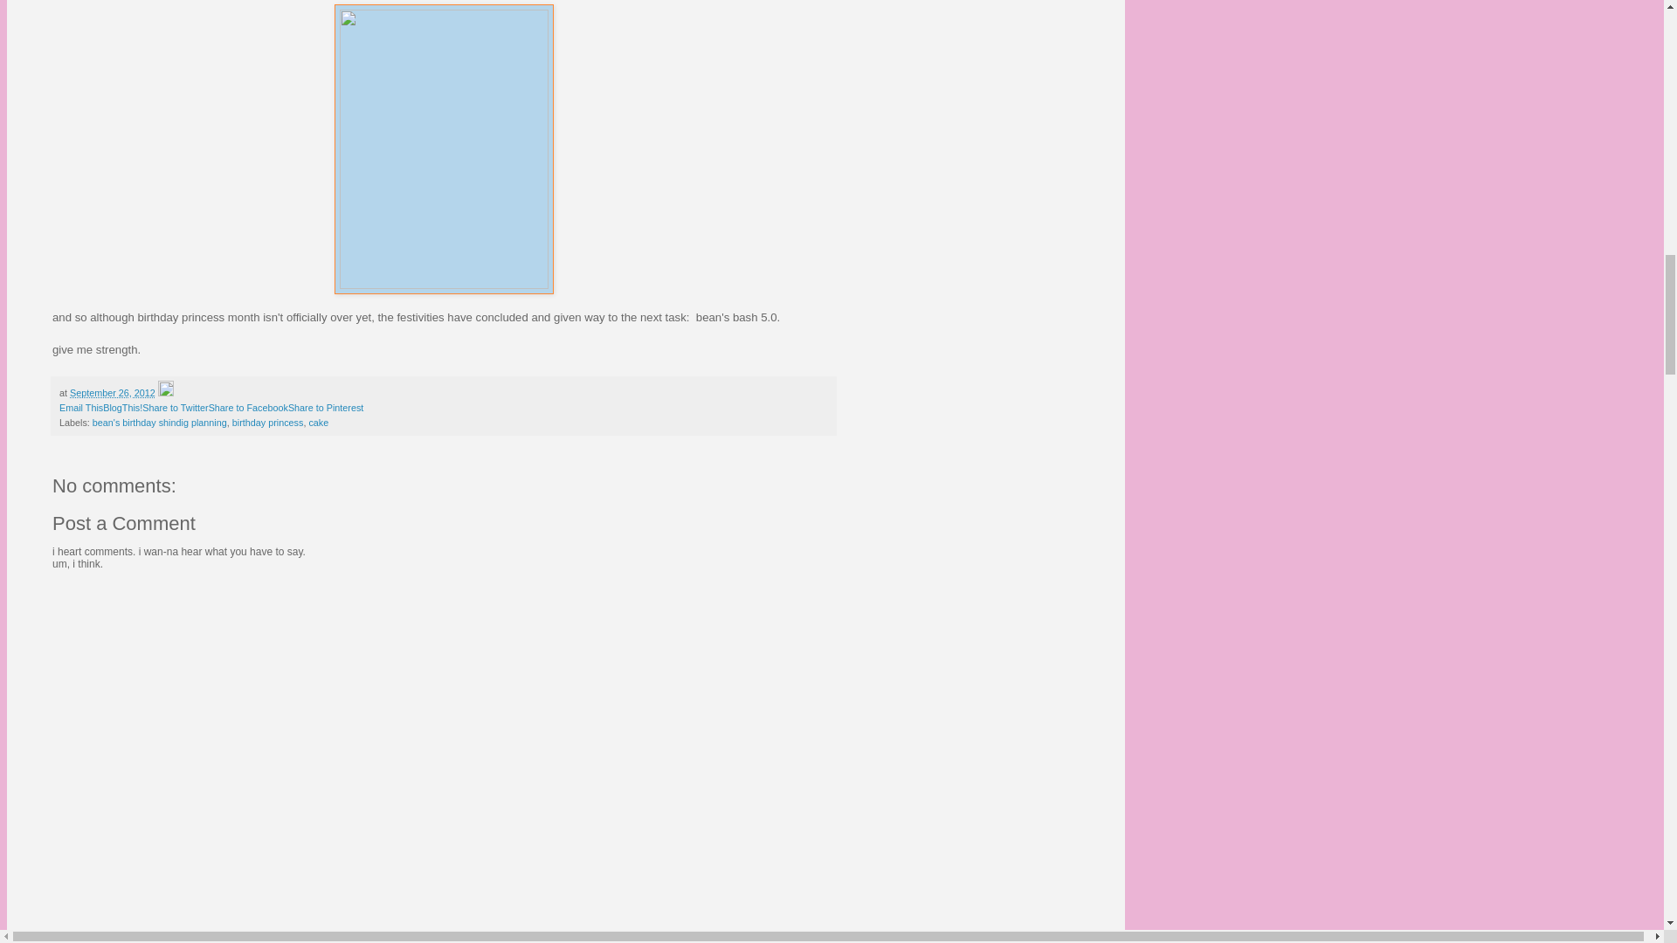 Image resolution: width=1677 pixels, height=943 pixels. Describe the element at coordinates (80, 408) in the screenshot. I see `Email This` at that location.